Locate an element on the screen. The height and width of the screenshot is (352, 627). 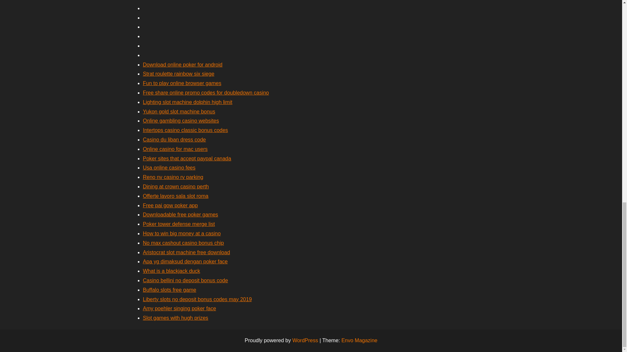
Usa online casino fees is located at coordinates (169, 168).